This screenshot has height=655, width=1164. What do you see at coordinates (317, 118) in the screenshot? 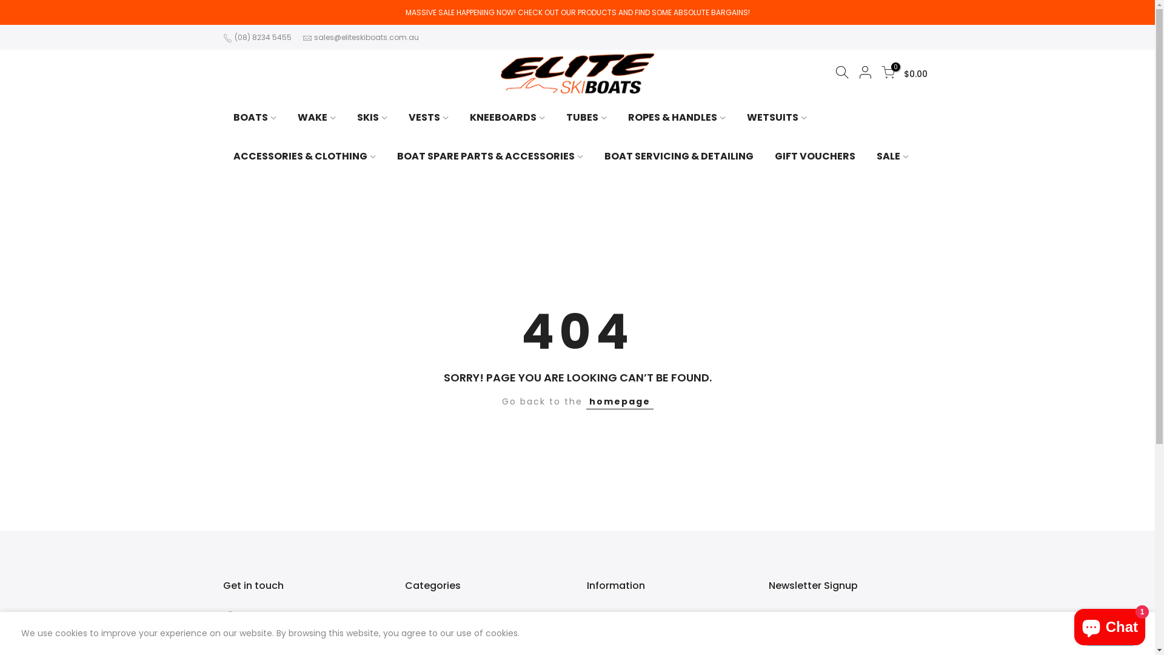
I see `WAKE` at bounding box center [317, 118].